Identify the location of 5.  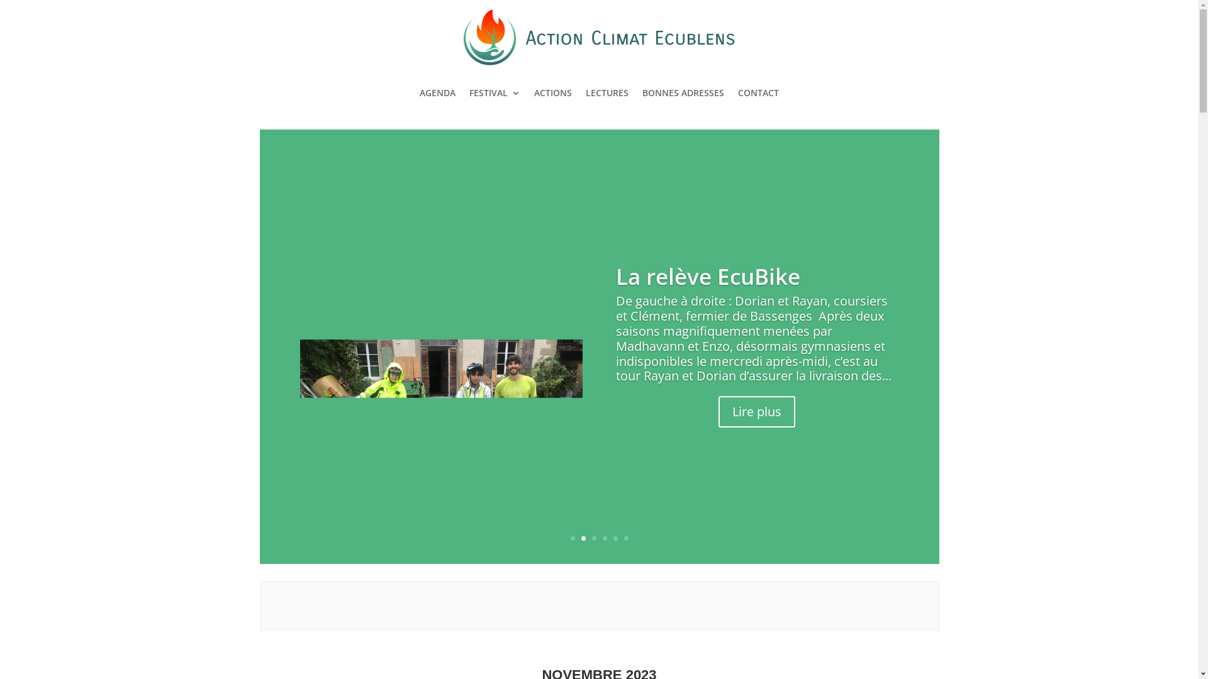
(615, 538).